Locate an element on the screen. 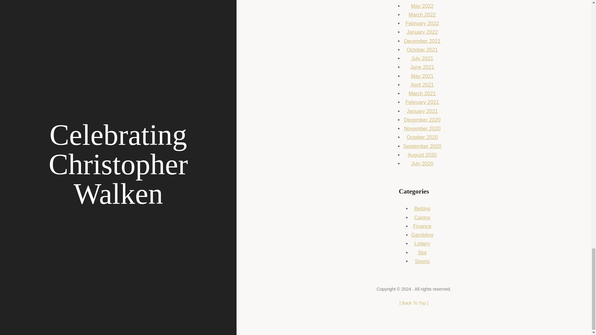 The width and height of the screenshot is (596, 335). December 2021 is located at coordinates (422, 41).